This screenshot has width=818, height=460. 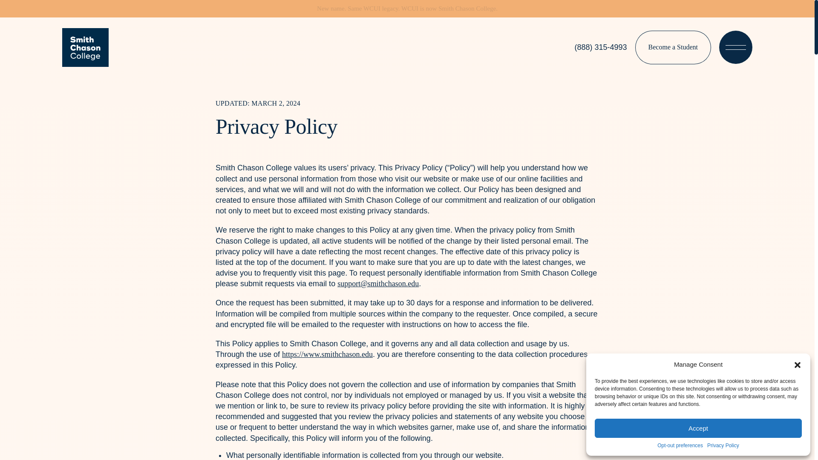 What do you see at coordinates (723, 446) in the screenshot?
I see `Privacy Policy` at bounding box center [723, 446].